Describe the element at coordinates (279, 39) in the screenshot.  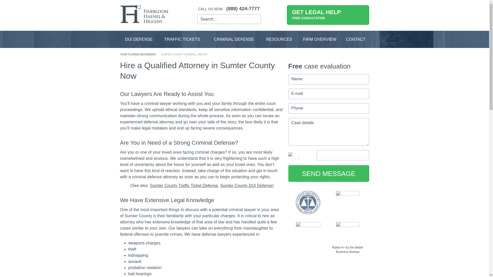
I see `TRAFFIC TICKETS` at that location.